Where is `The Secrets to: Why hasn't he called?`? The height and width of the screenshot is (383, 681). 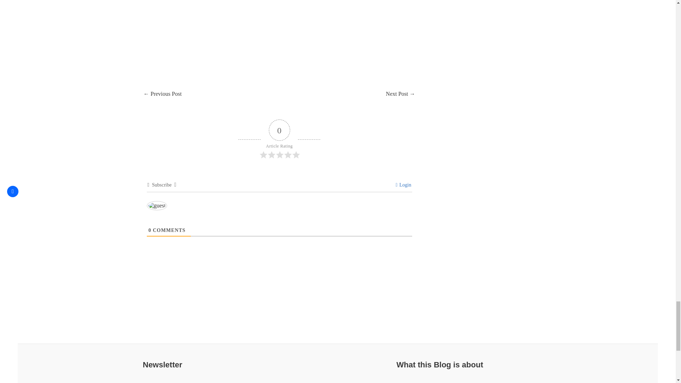
The Secrets to: Why hasn't he called? is located at coordinates (162, 94).